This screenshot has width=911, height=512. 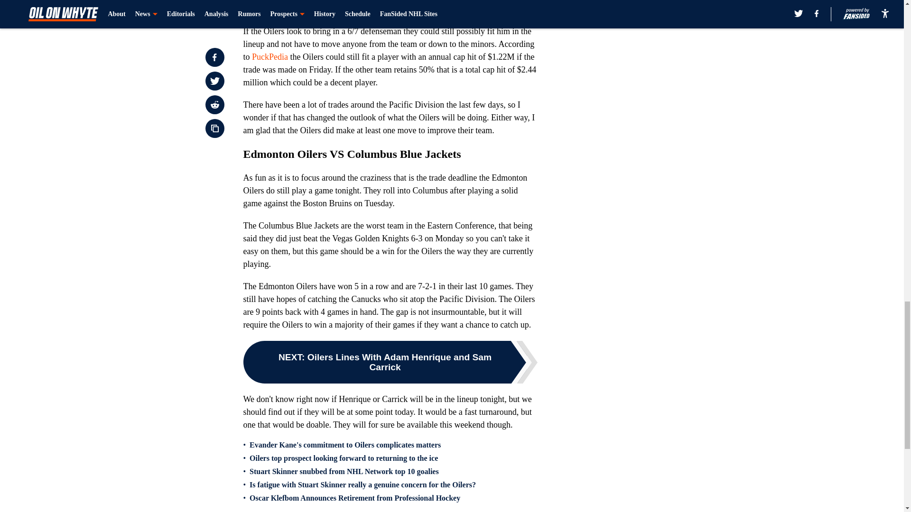 What do you see at coordinates (355, 498) in the screenshot?
I see `Oscar Klefbom Announces Retirement from Professional Hockey` at bounding box center [355, 498].